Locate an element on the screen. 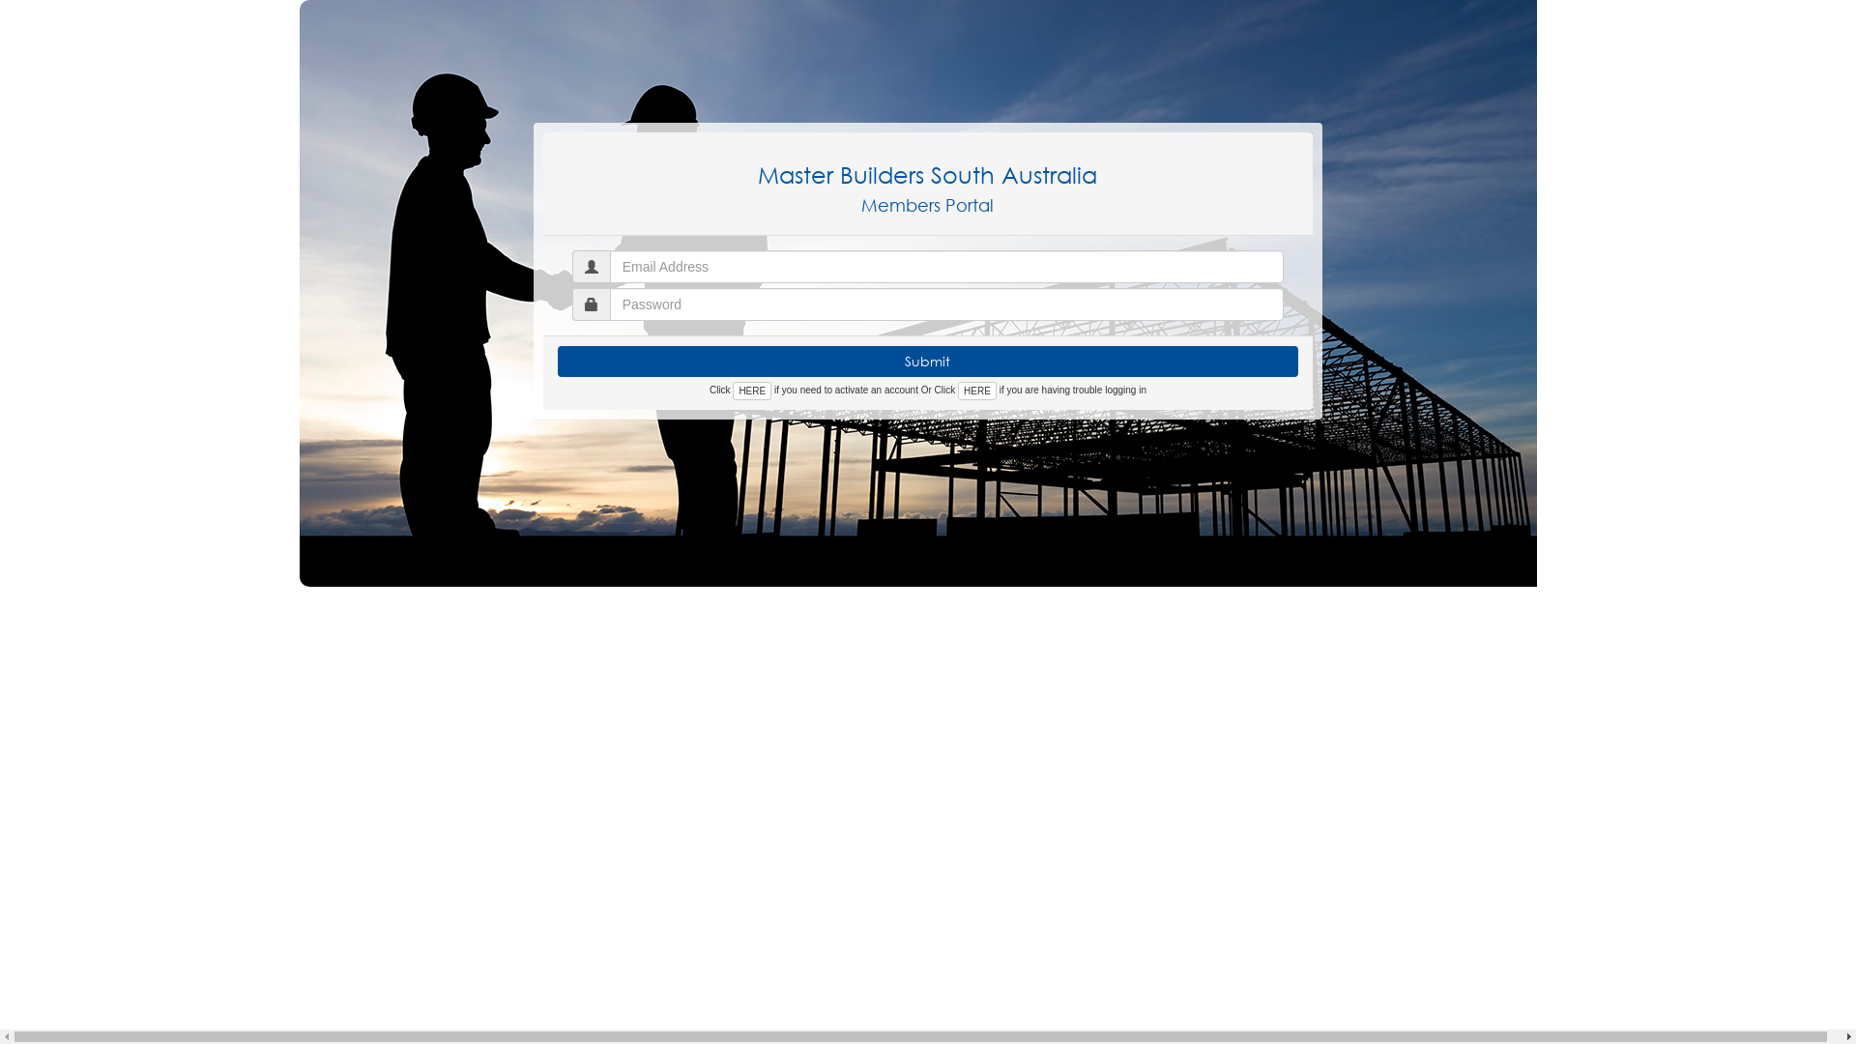 Image resolution: width=1856 pixels, height=1044 pixels. Submit is located at coordinates (928, 362).